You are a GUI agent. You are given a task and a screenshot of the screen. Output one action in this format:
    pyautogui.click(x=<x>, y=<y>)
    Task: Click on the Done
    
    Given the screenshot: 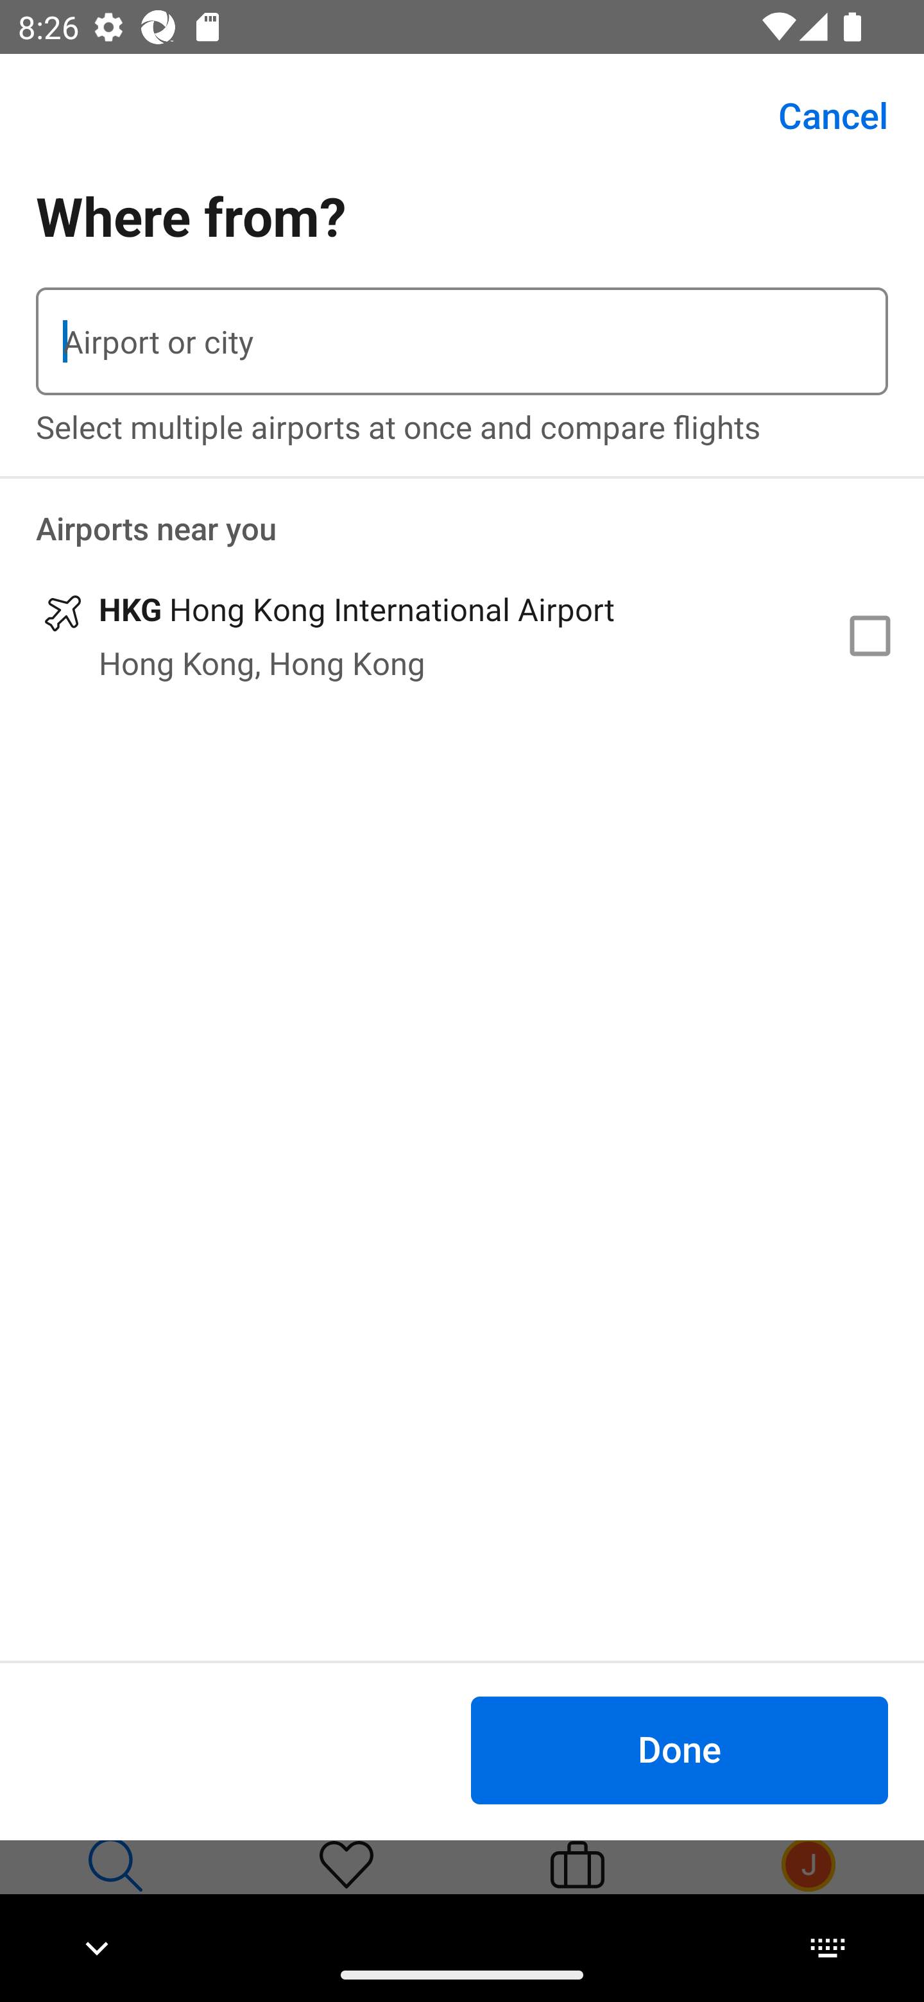 What is the action you would take?
    pyautogui.click(x=679, y=1749)
    